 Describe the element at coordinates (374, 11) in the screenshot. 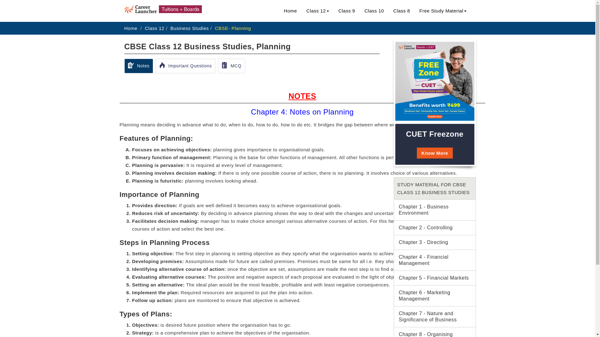

I see `Class 10` at that location.